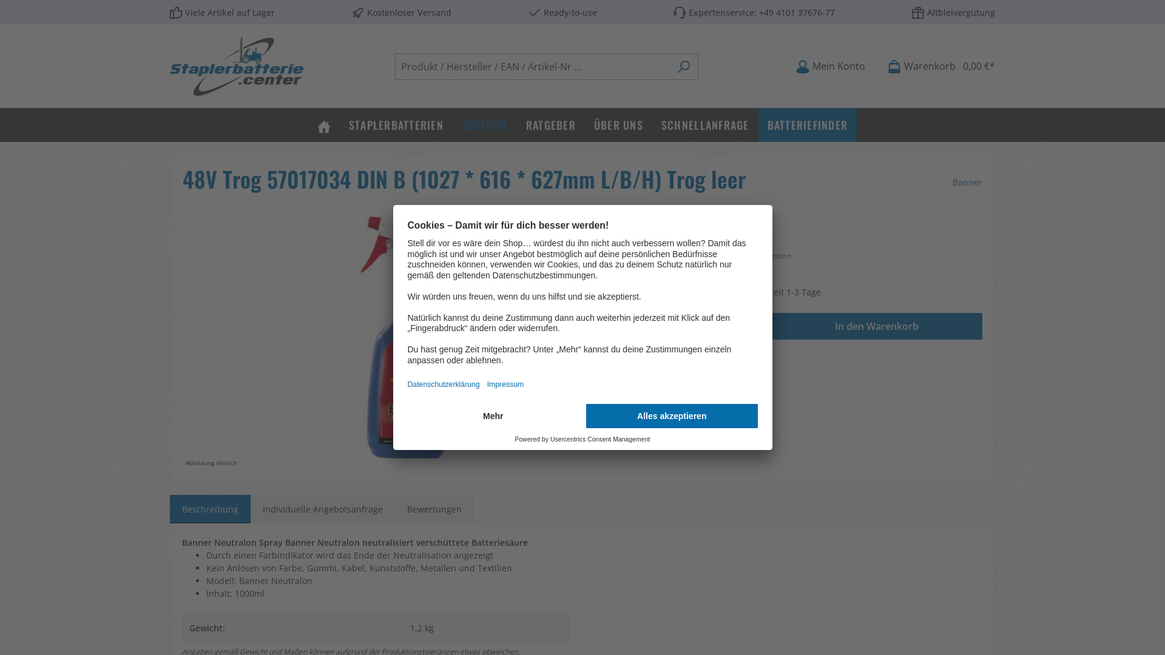 Image resolution: width=1165 pixels, height=655 pixels. What do you see at coordinates (324, 125) in the screenshot?
I see `Home` at bounding box center [324, 125].